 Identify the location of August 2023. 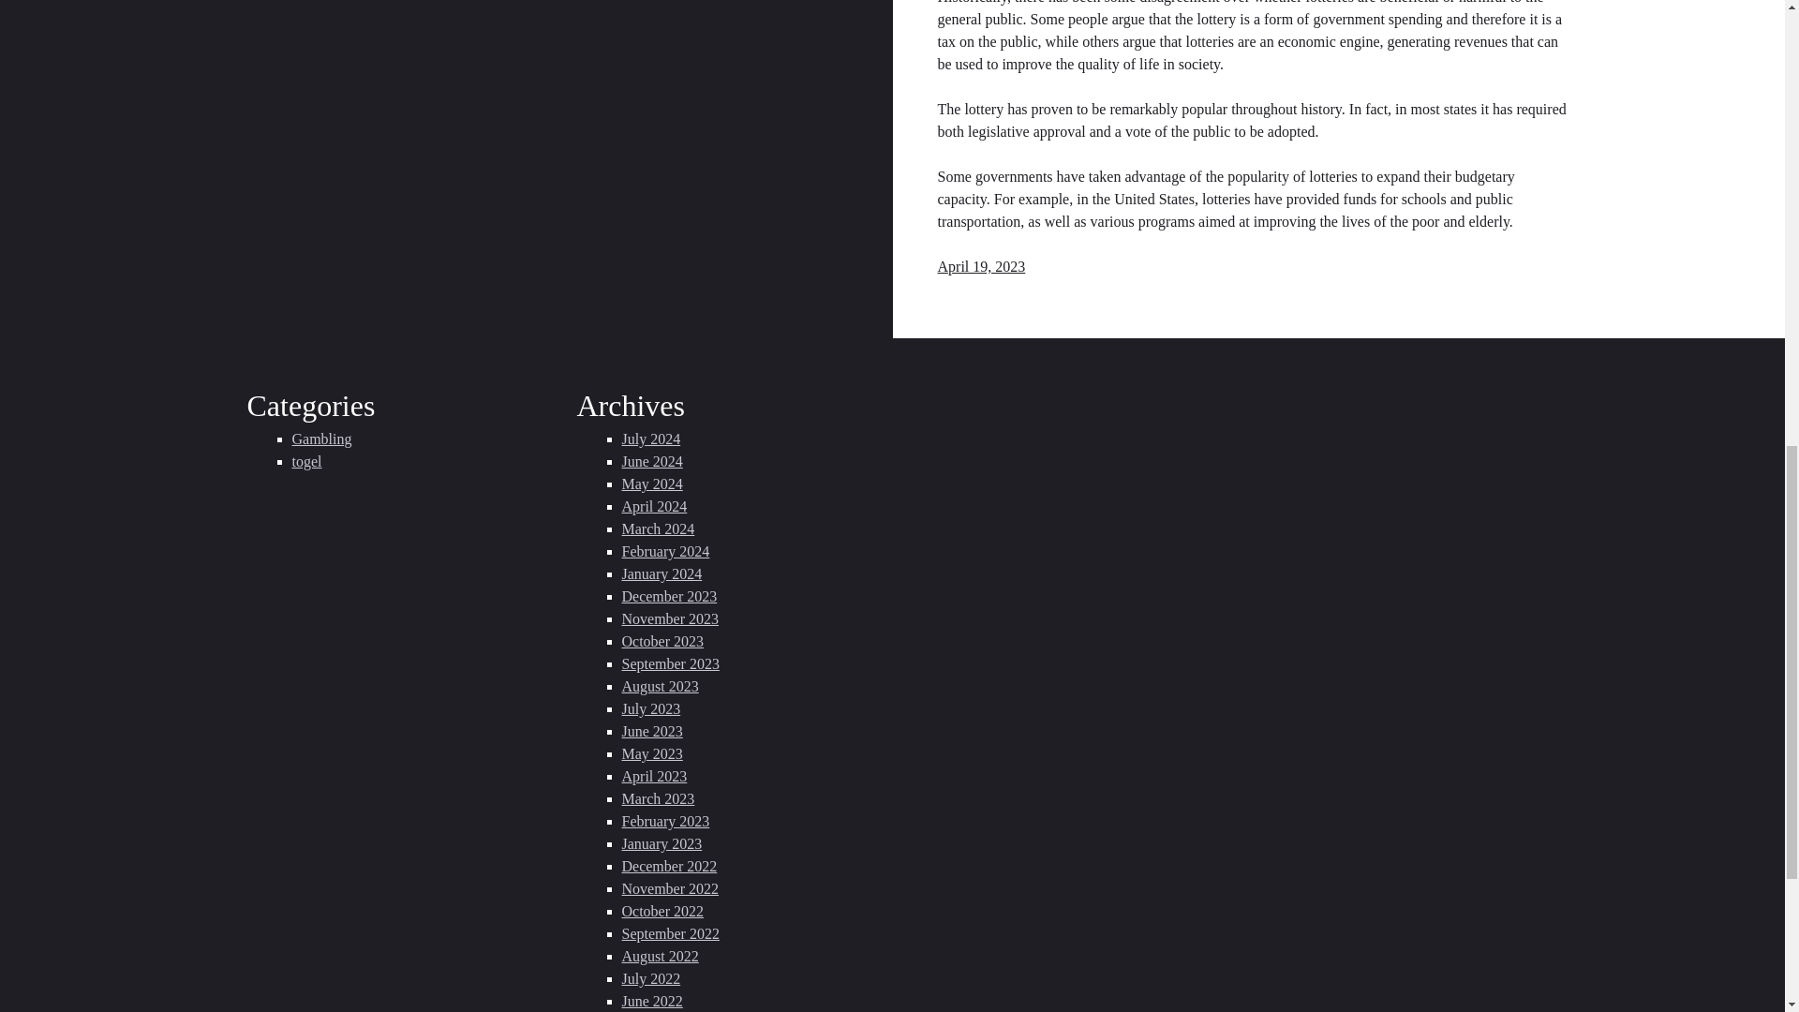
(661, 686).